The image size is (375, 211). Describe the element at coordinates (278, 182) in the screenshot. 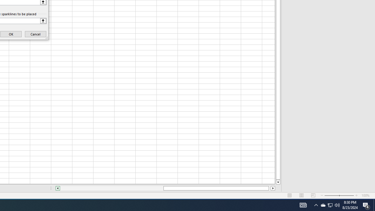

I see `Line down` at that location.